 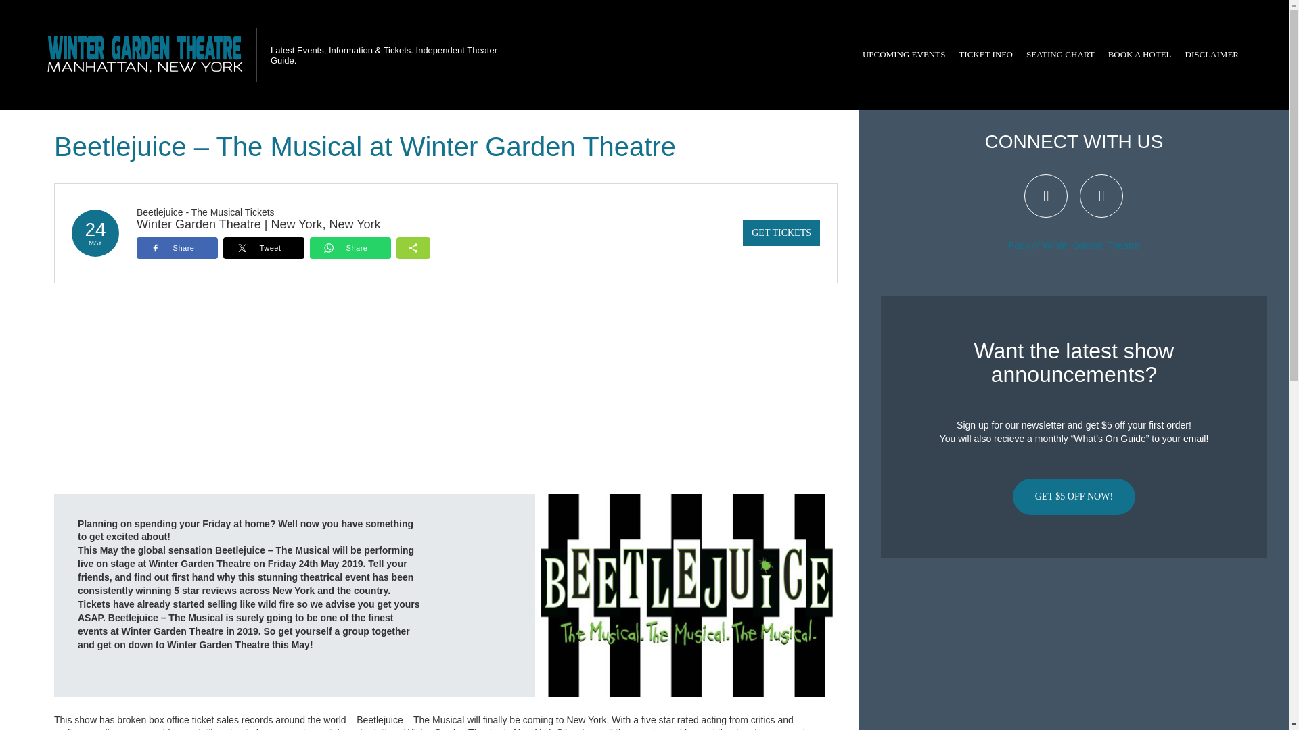 I want to click on DISCLAIMER, so click(x=1212, y=55).